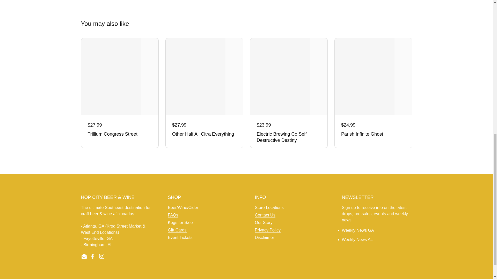  What do you see at coordinates (120, 134) in the screenshot?
I see `Trillium Congress Street` at bounding box center [120, 134].